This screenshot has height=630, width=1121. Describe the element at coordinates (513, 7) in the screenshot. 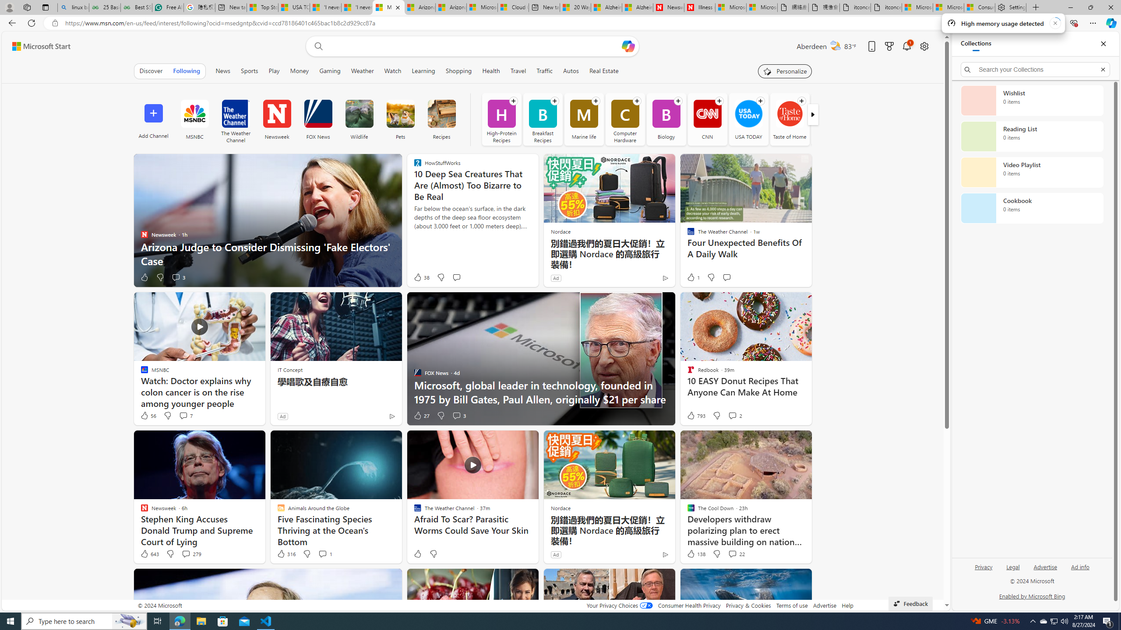

I see `Cloud Computing Services | Microsoft Azure` at that location.